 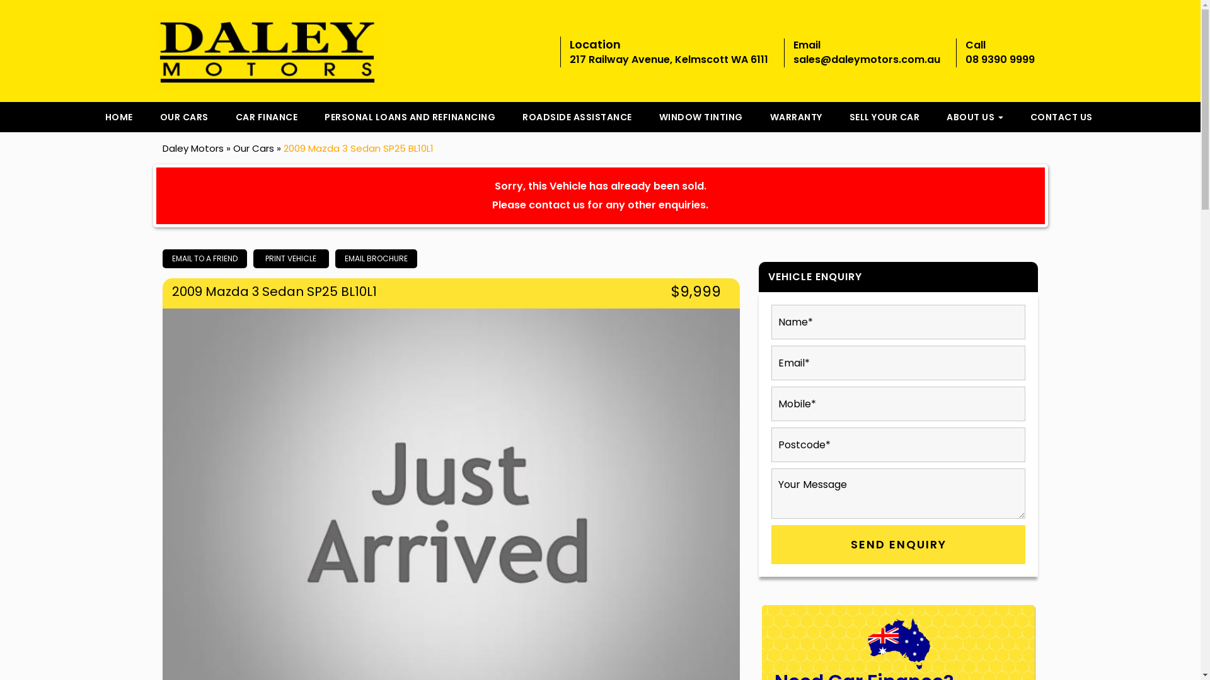 I want to click on CAR FINANCE, so click(x=267, y=117).